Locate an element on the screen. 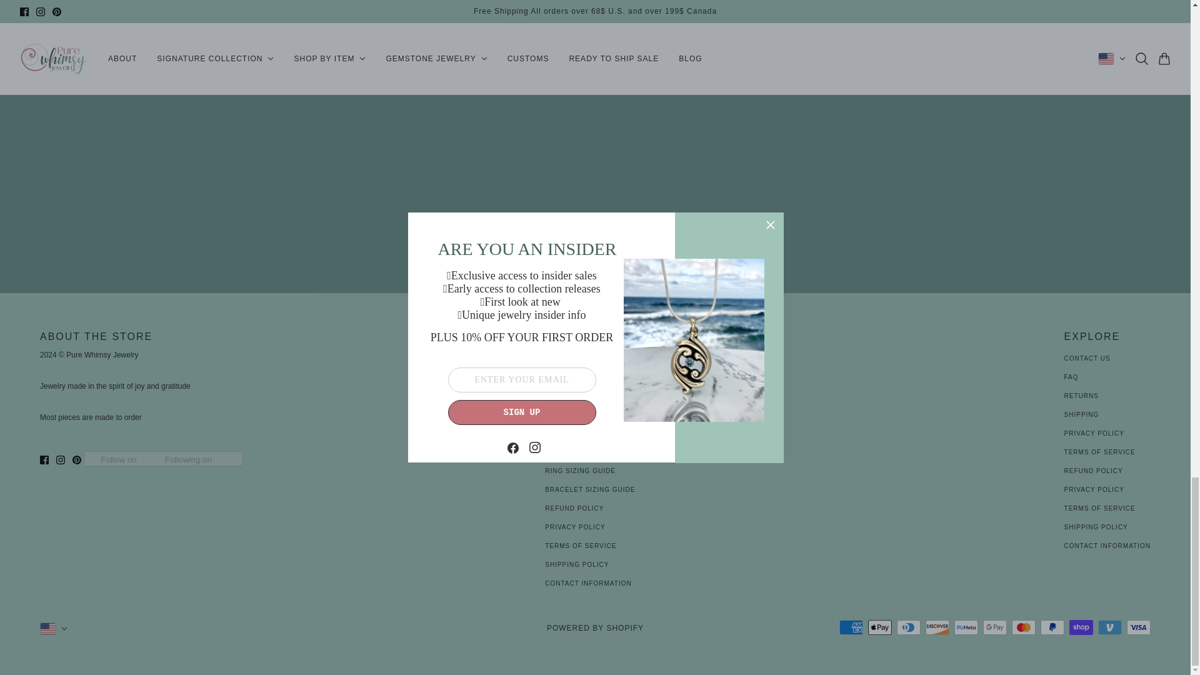 This screenshot has height=675, width=1200. Privacy Policy is located at coordinates (1094, 432).